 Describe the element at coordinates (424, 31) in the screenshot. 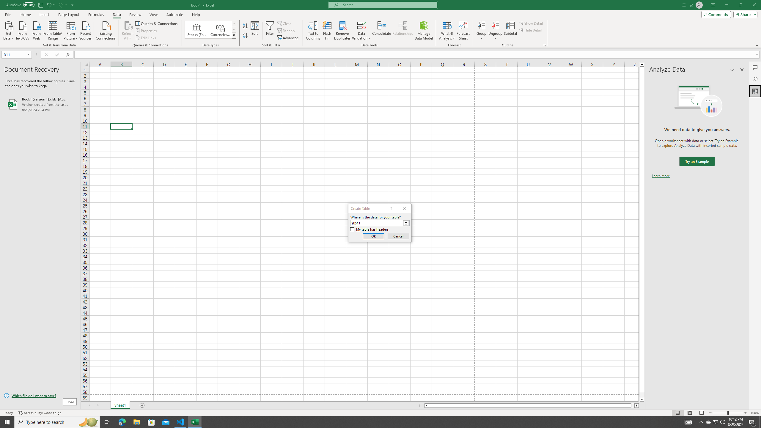

I see `Manage Data Model` at that location.